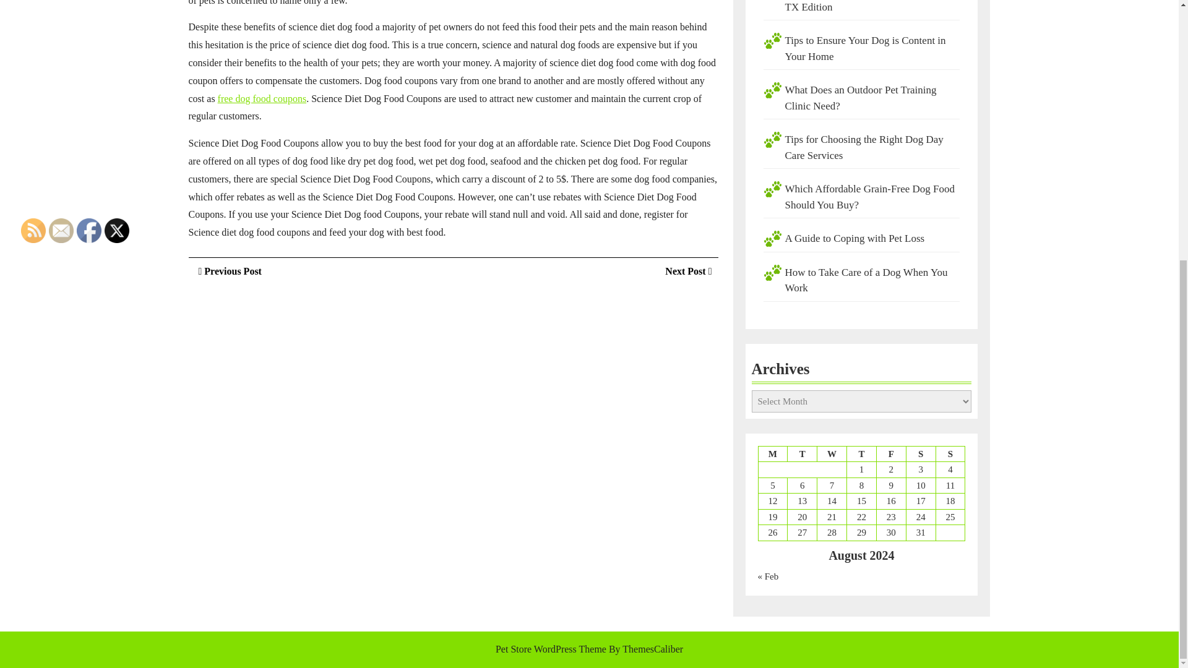 This screenshot has height=668, width=1188. I want to click on How to Take Care of a Dog When You Work, so click(688, 271).